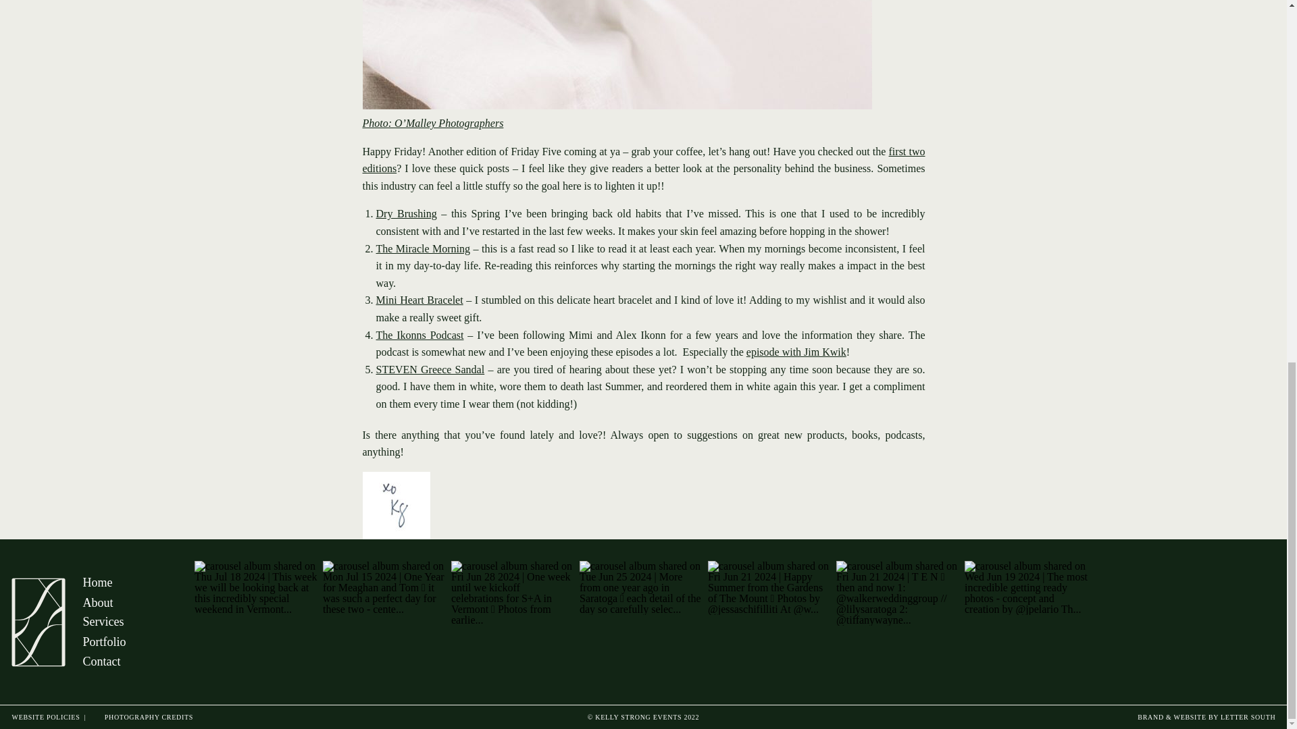 The height and width of the screenshot is (729, 1297). Describe the element at coordinates (146, 581) in the screenshot. I see `Home` at that location.